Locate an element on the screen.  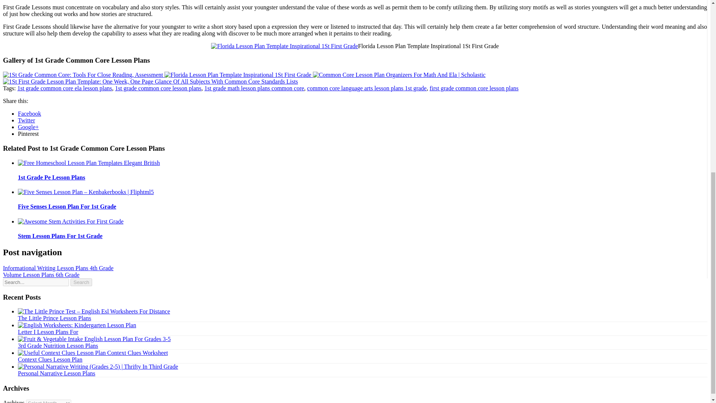
Search is located at coordinates (81, 282).